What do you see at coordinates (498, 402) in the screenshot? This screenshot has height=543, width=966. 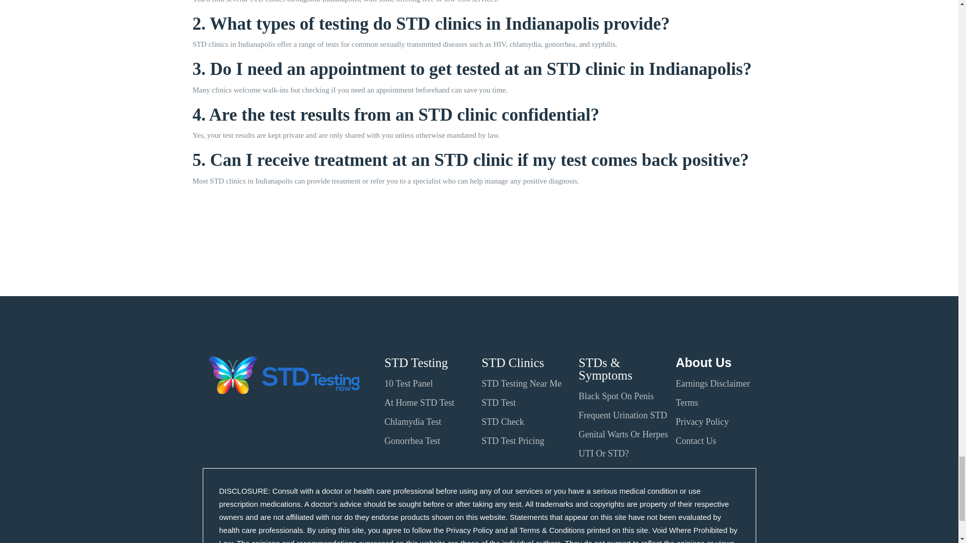 I see `STD Test` at bounding box center [498, 402].